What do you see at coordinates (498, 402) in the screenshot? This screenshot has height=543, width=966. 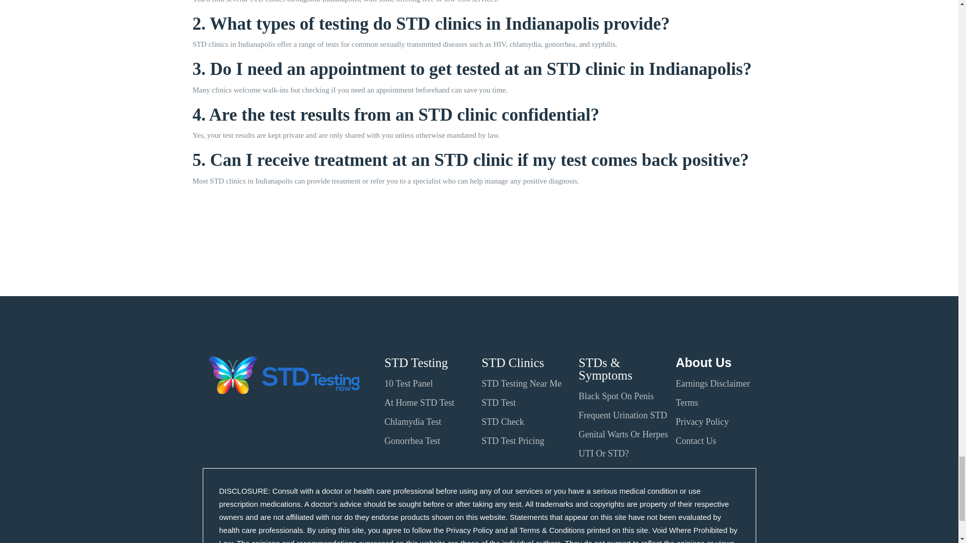 I see `STD Test` at bounding box center [498, 402].